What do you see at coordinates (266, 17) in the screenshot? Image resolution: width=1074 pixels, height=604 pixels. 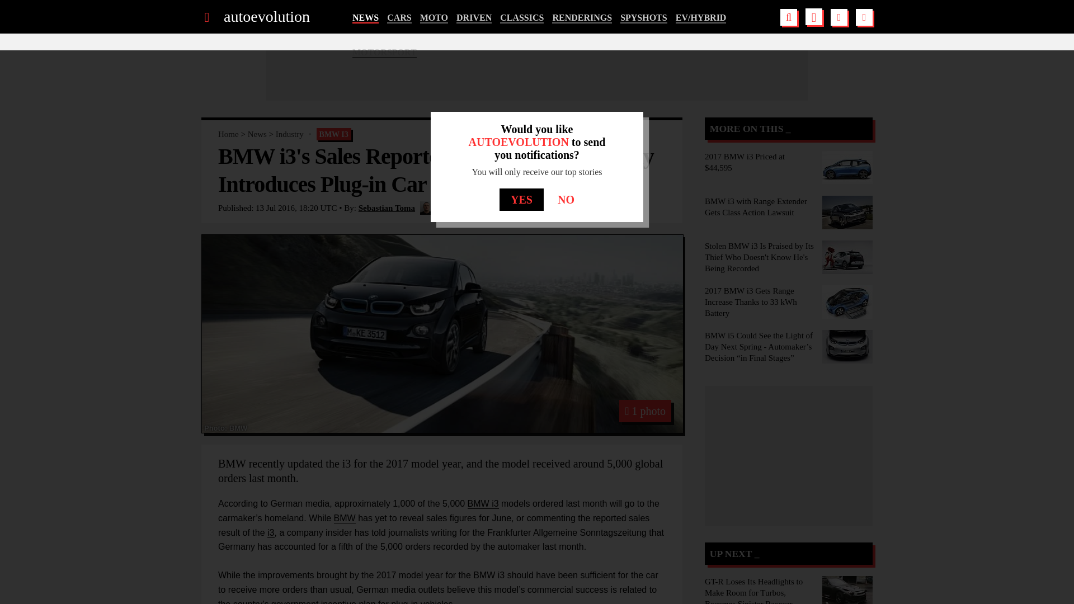 I see `autoevolution` at bounding box center [266, 17].